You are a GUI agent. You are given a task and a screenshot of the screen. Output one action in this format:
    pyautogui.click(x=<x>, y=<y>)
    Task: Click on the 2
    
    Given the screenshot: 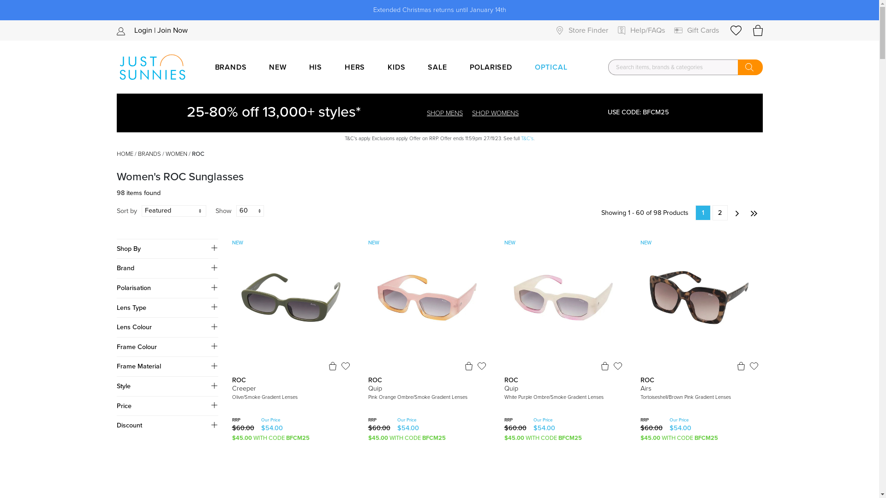 What is the action you would take?
    pyautogui.click(x=720, y=213)
    